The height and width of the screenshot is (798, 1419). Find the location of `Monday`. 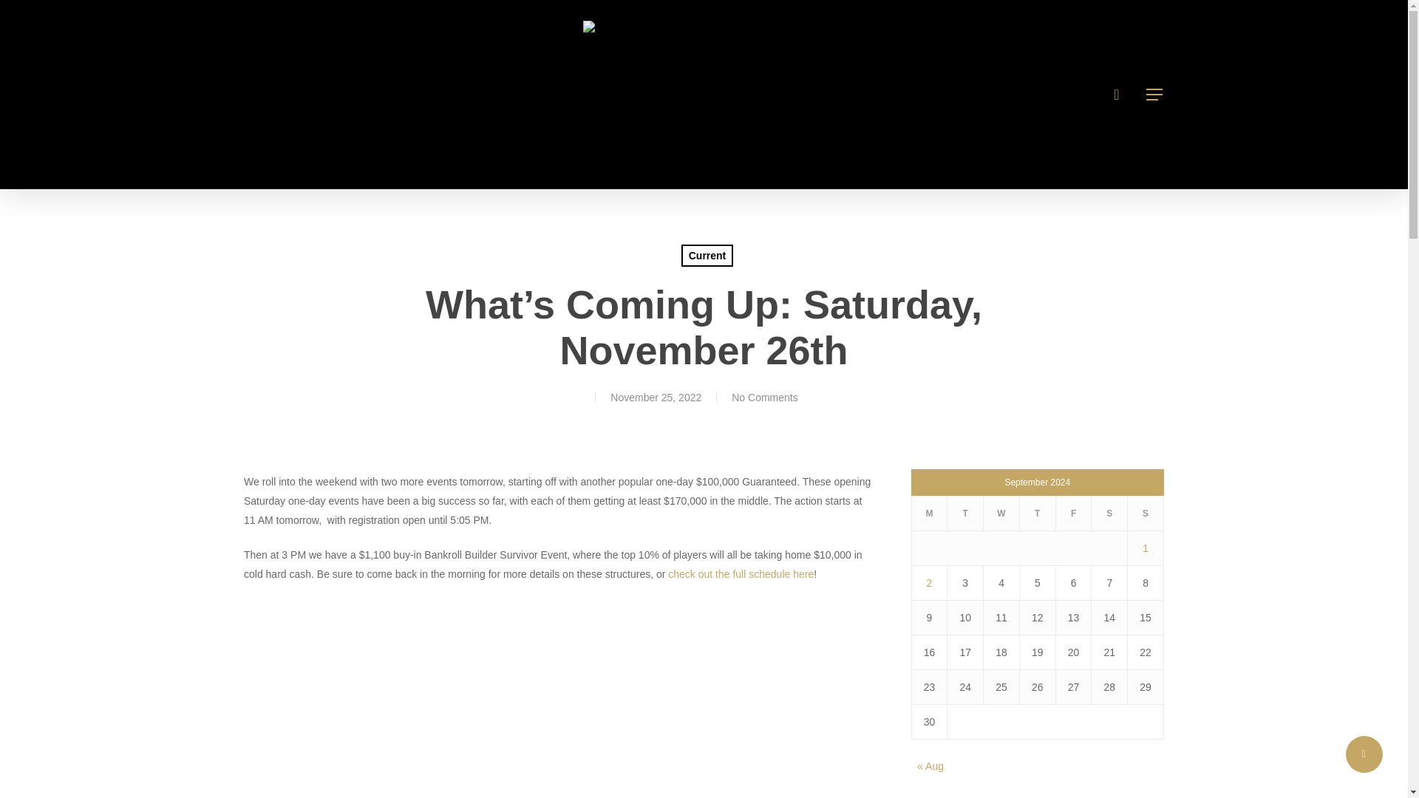

Monday is located at coordinates (929, 514).